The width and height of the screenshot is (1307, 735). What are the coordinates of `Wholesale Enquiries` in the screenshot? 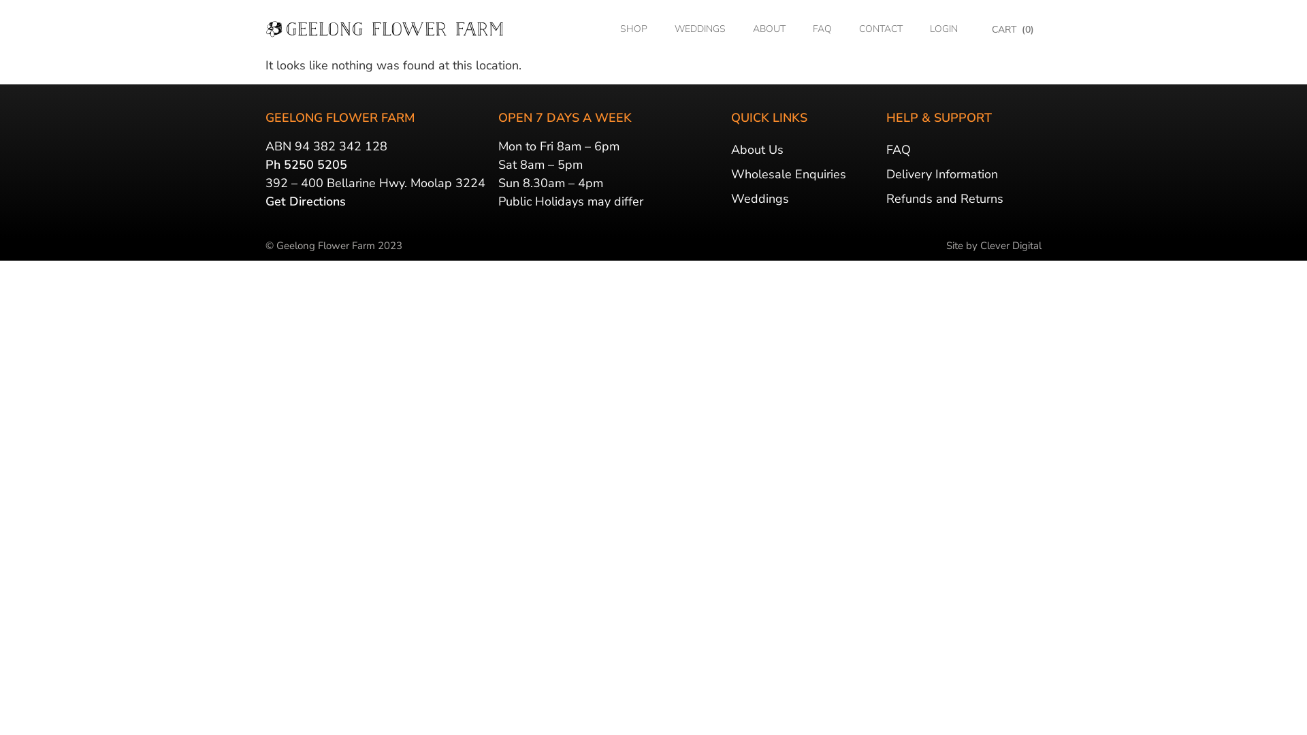 It's located at (805, 174).